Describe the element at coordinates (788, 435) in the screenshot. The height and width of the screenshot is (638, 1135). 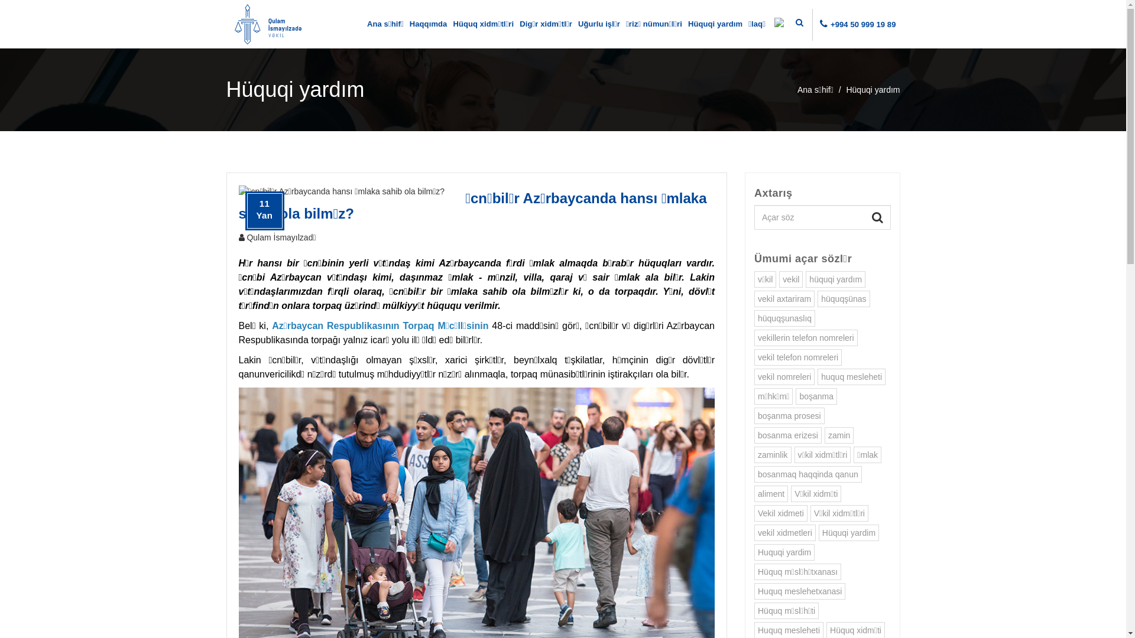
I see `bosanma erizesi` at that location.